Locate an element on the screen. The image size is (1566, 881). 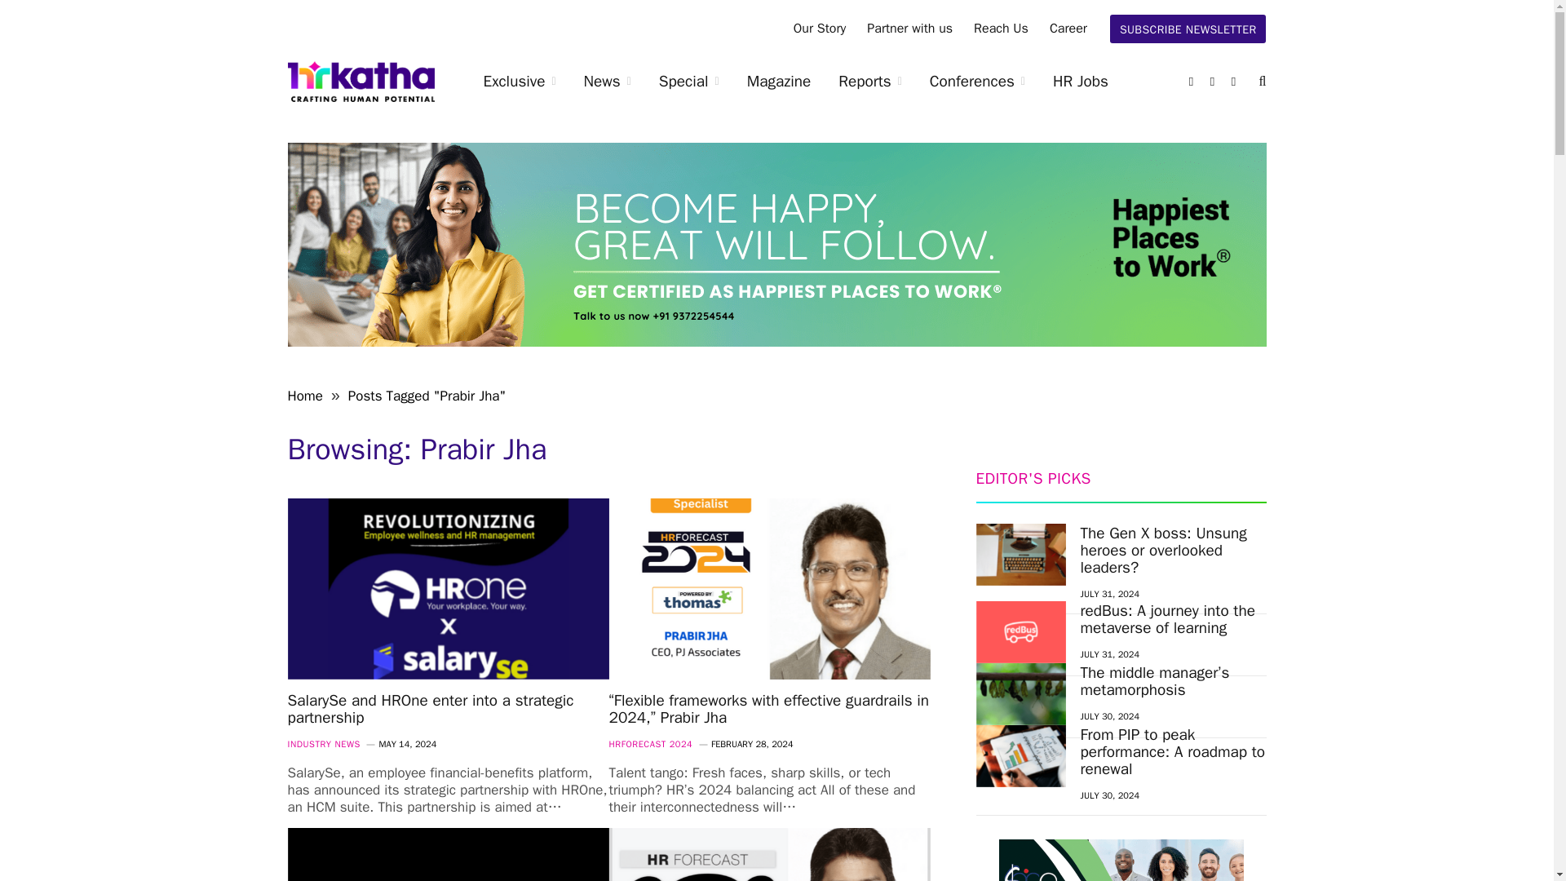
Reach Us is located at coordinates (1001, 29).